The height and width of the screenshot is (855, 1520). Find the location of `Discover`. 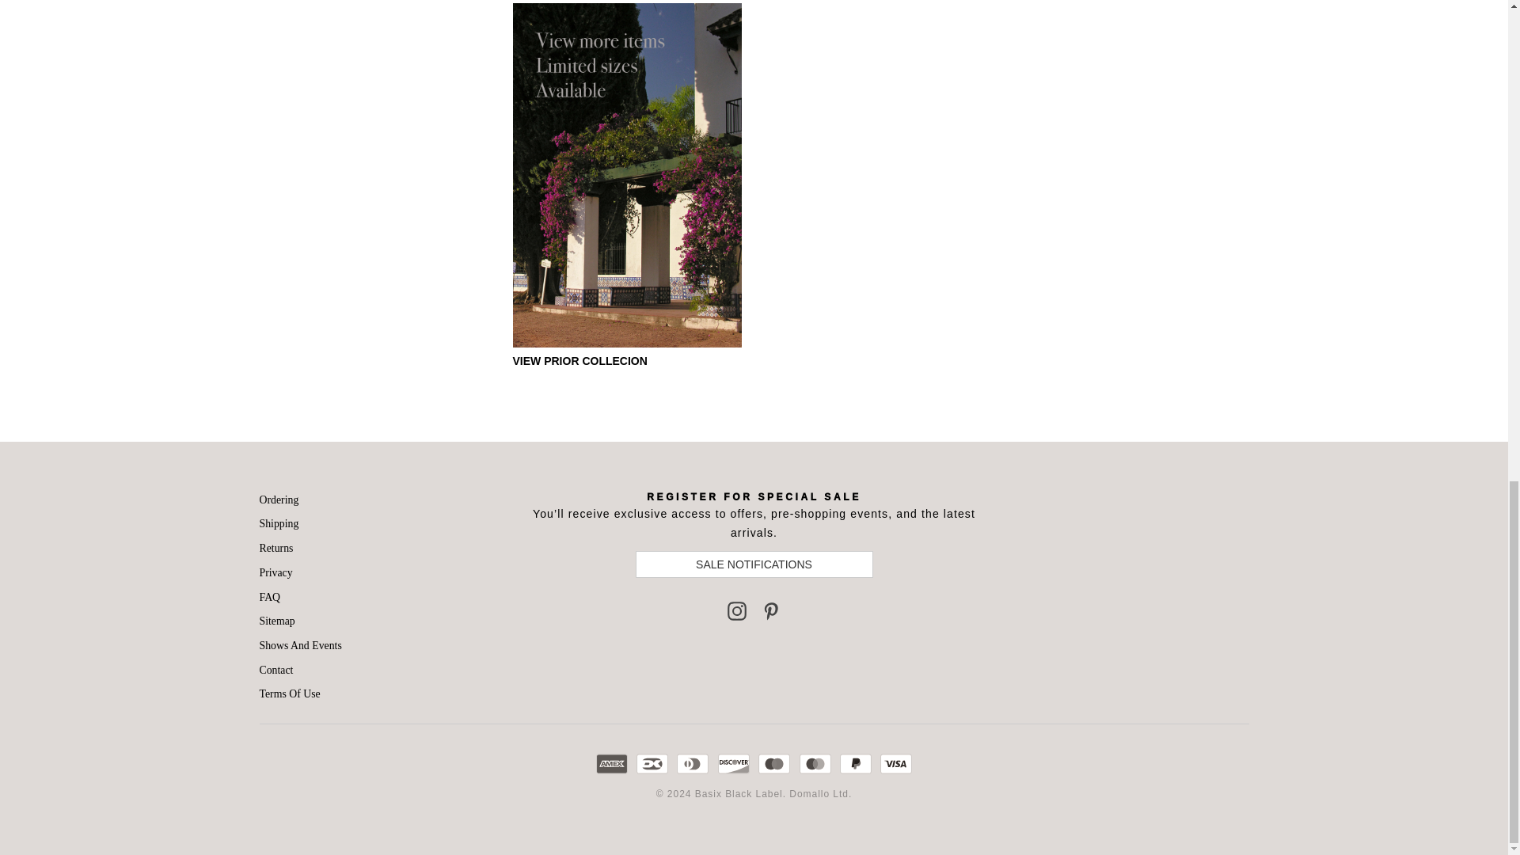

Discover is located at coordinates (733, 763).